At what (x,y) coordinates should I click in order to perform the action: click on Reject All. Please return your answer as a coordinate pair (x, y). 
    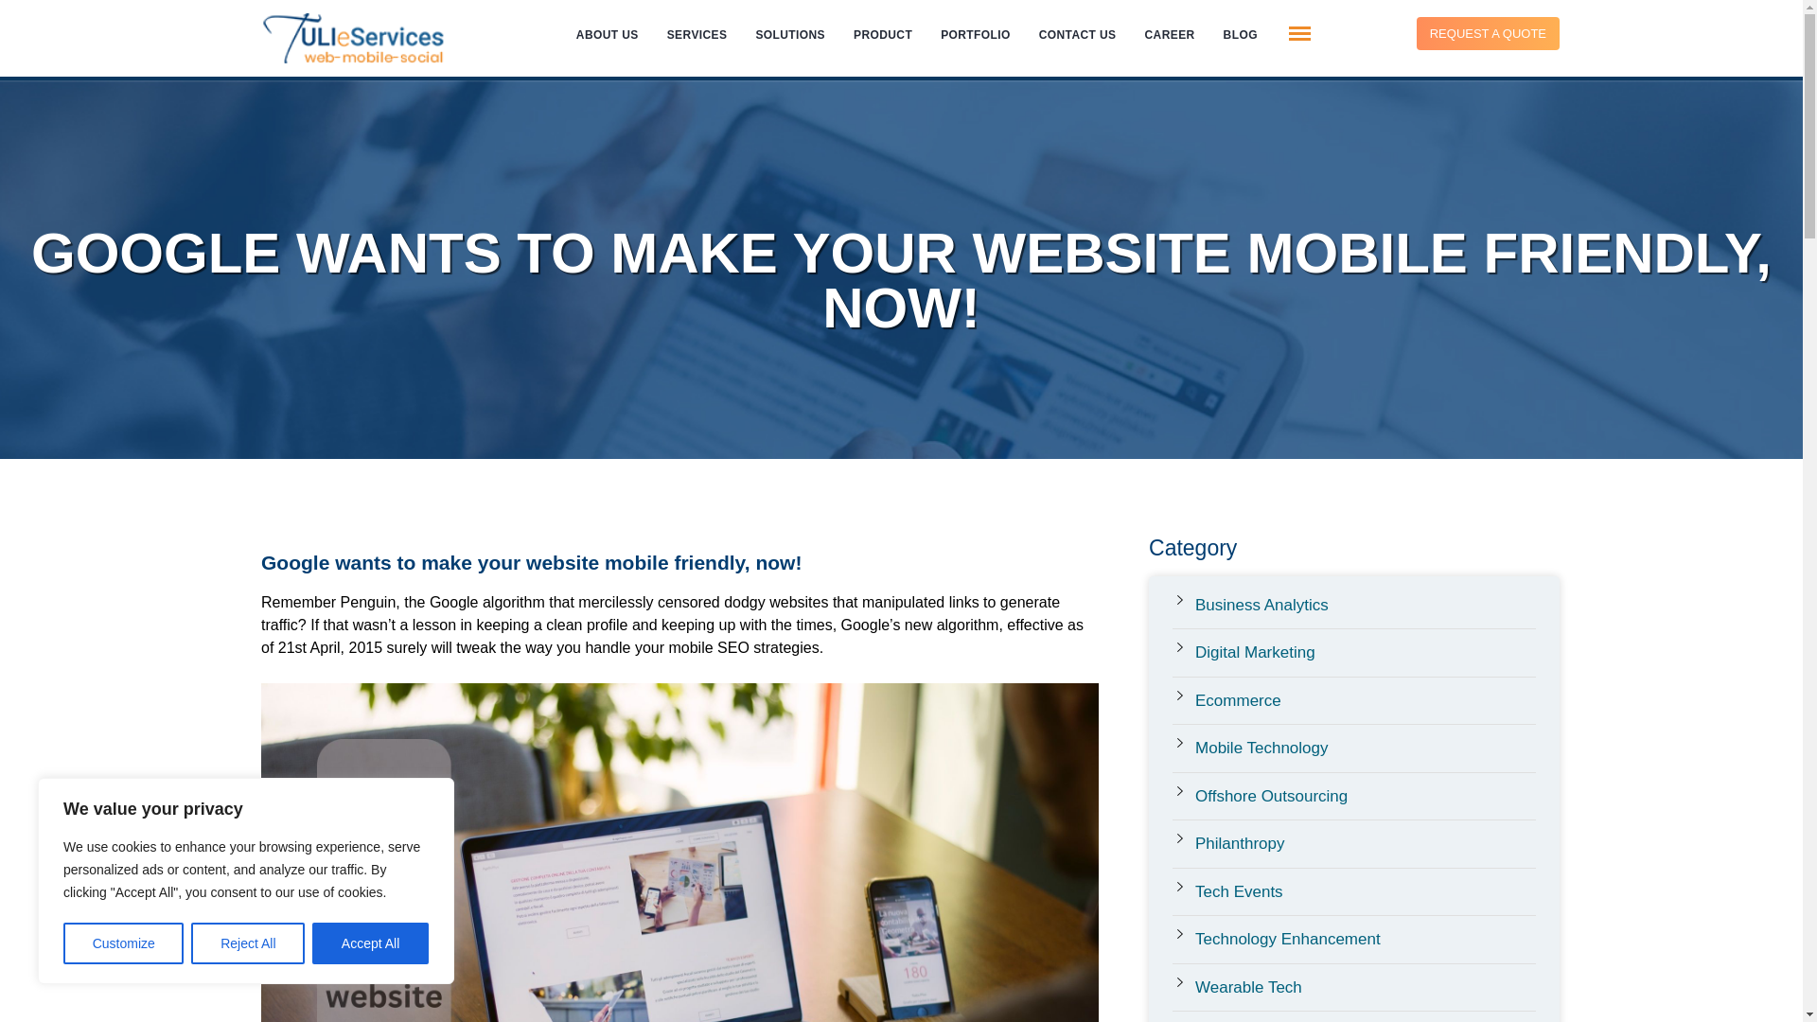
    Looking at the image, I should click on (248, 943).